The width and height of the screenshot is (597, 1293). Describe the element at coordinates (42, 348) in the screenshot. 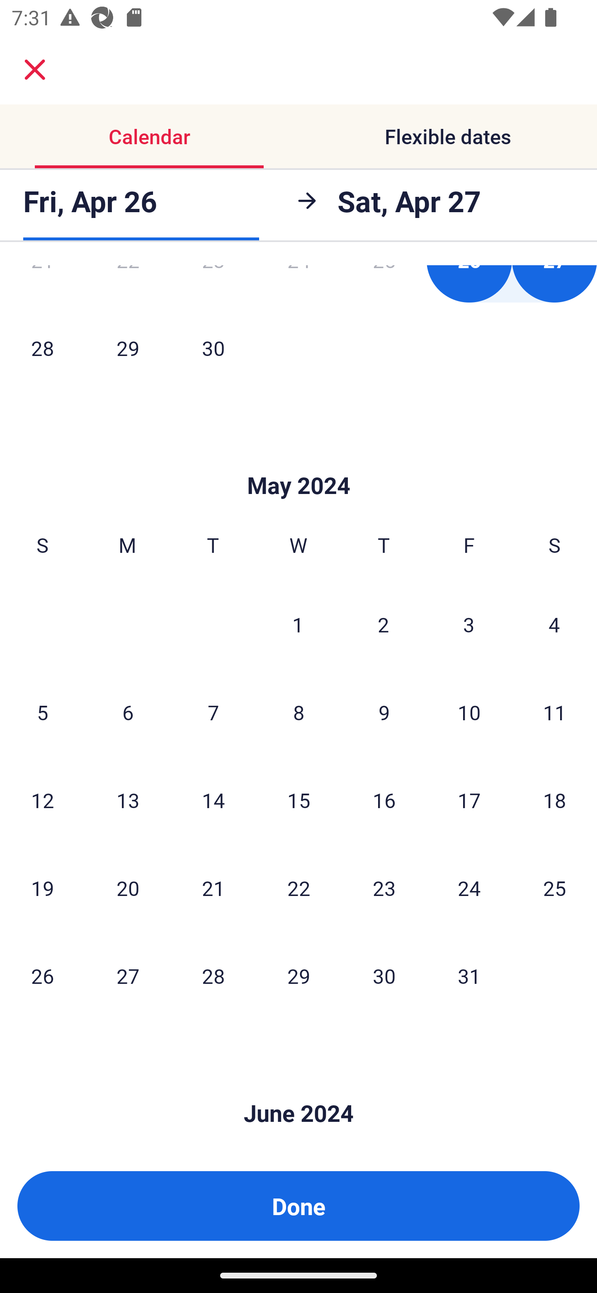

I see `28 Sunday, April 28, 2024` at that location.